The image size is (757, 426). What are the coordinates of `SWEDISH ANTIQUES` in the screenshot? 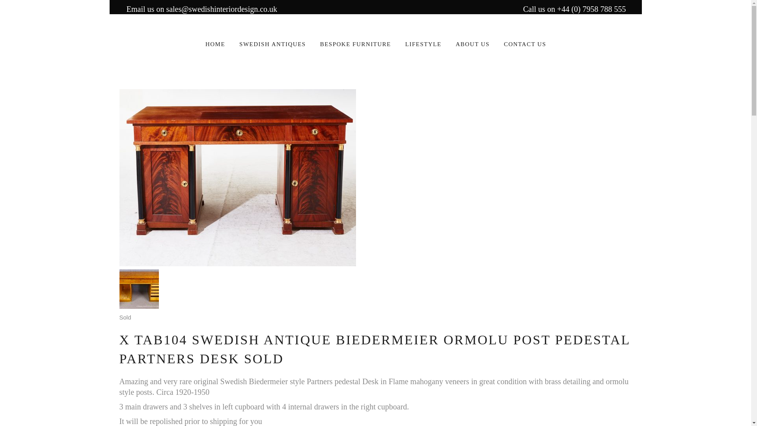 It's located at (273, 43).